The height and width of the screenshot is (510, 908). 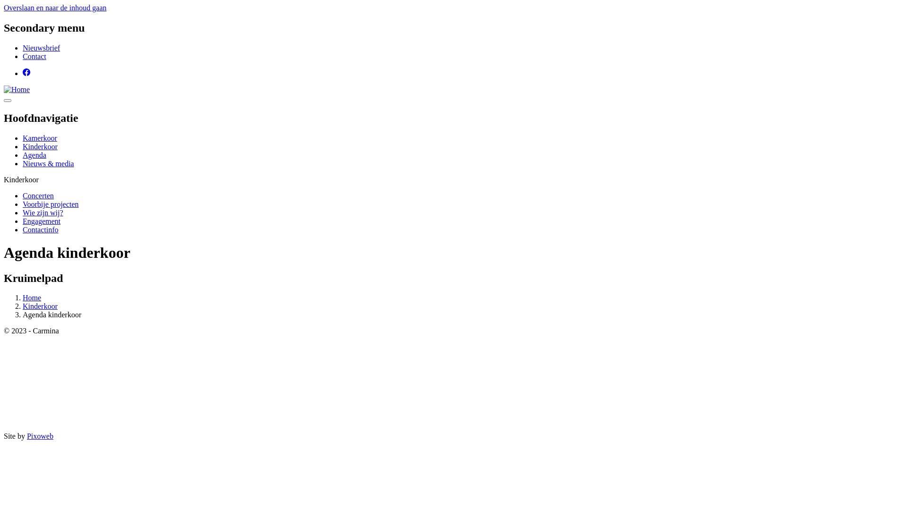 I want to click on Voorbije projecten, so click(x=51, y=204).